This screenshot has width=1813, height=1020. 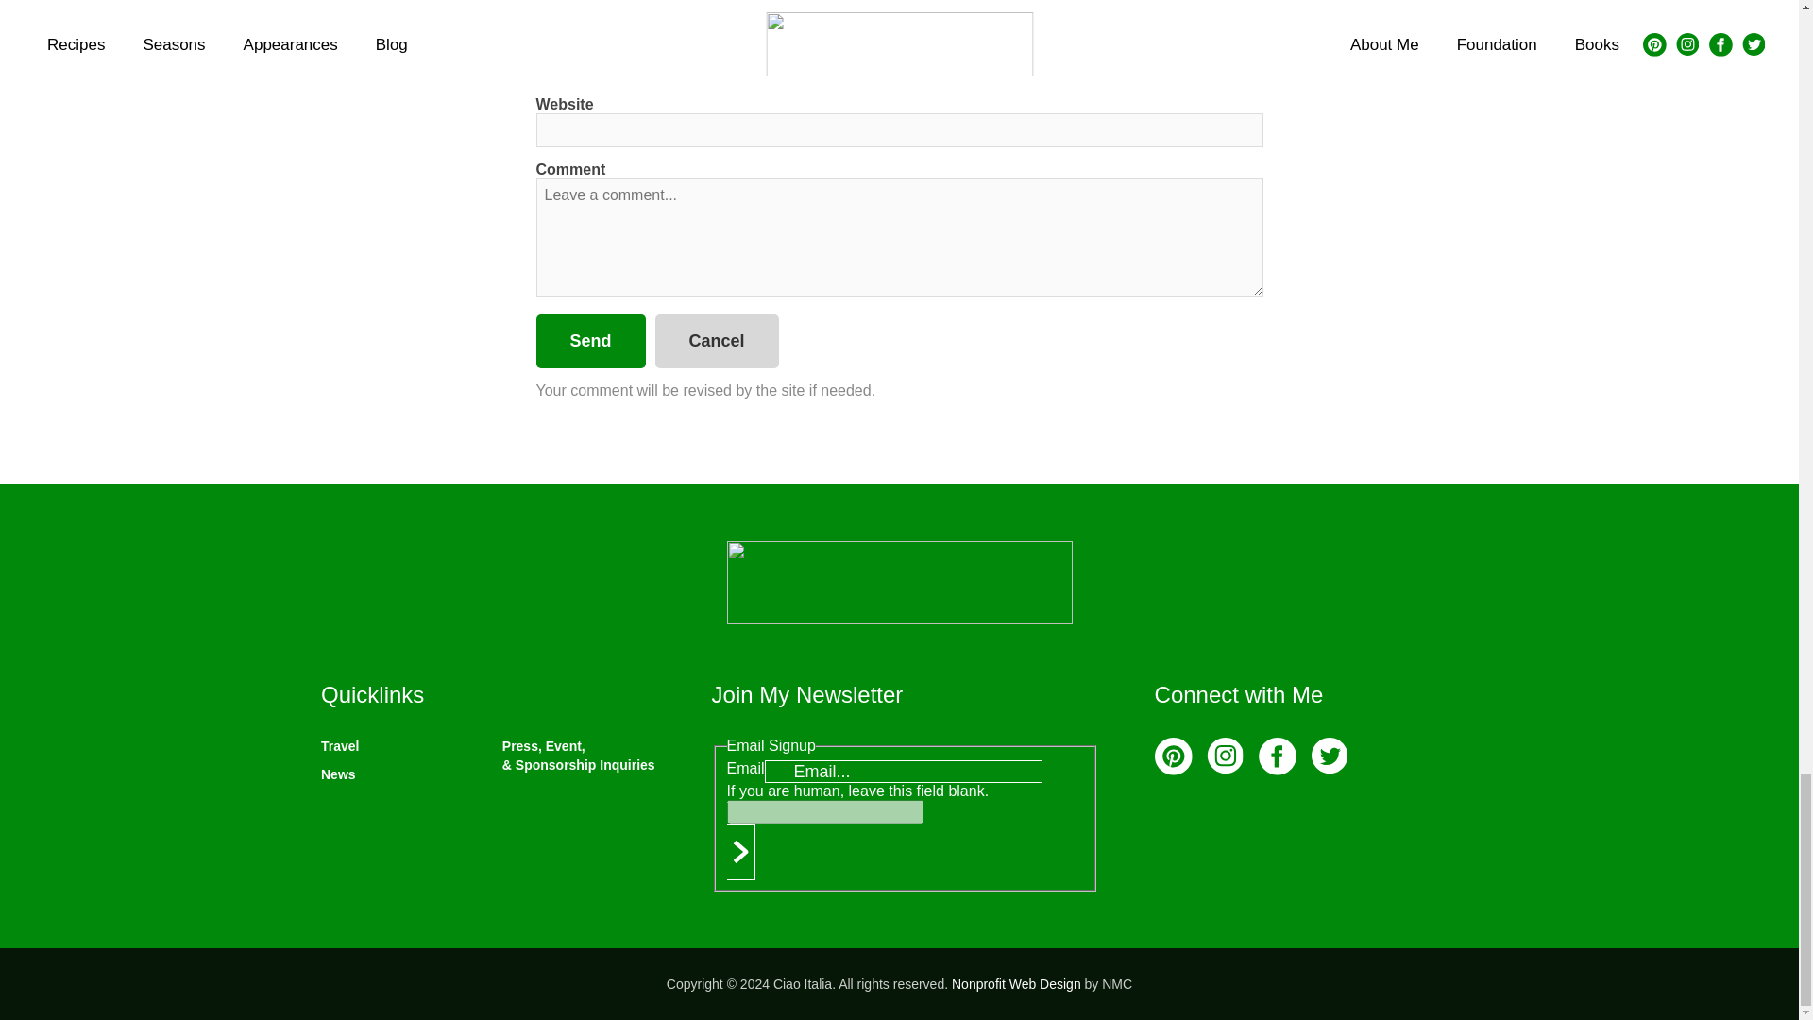 I want to click on Nonprofit Web Design, so click(x=1016, y=983).